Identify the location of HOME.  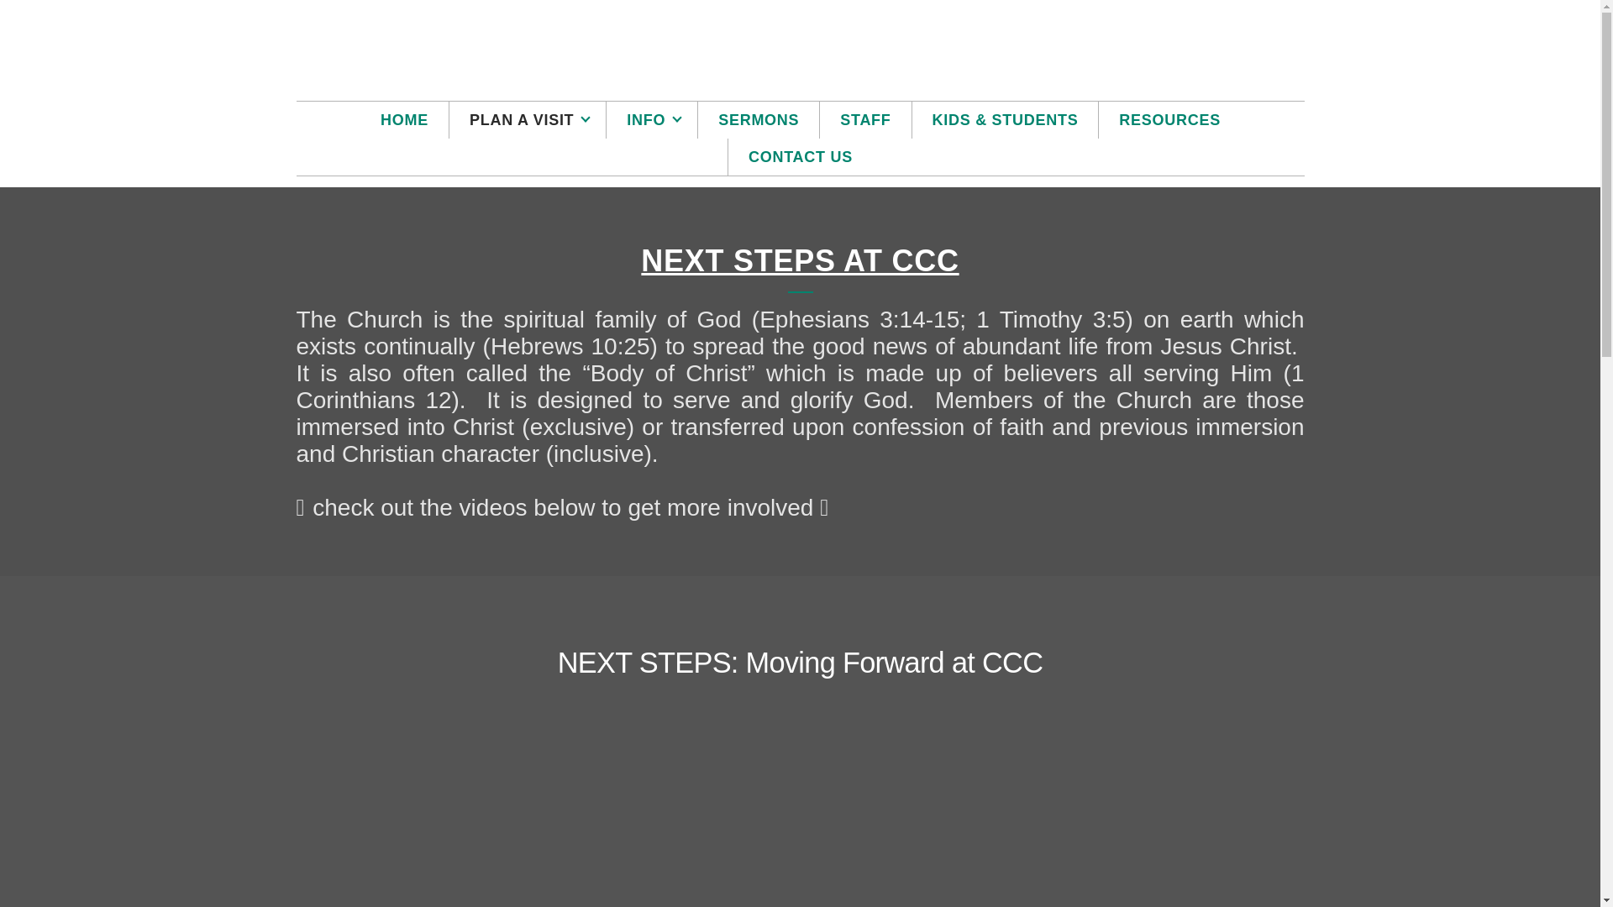
(403, 119).